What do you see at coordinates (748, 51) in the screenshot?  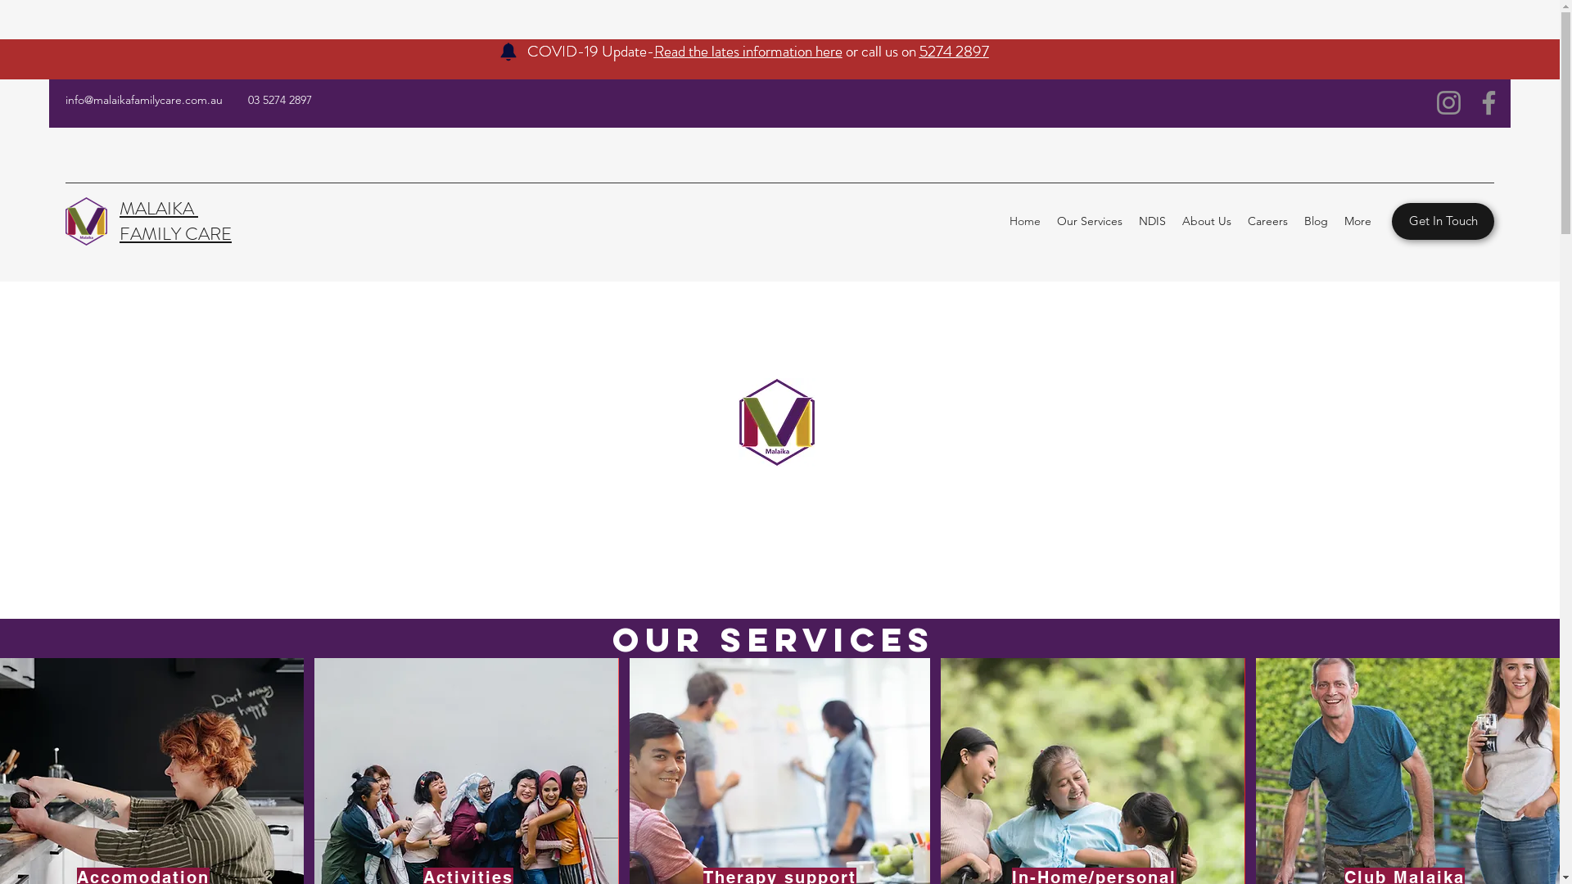 I see `Read the lates information here` at bounding box center [748, 51].